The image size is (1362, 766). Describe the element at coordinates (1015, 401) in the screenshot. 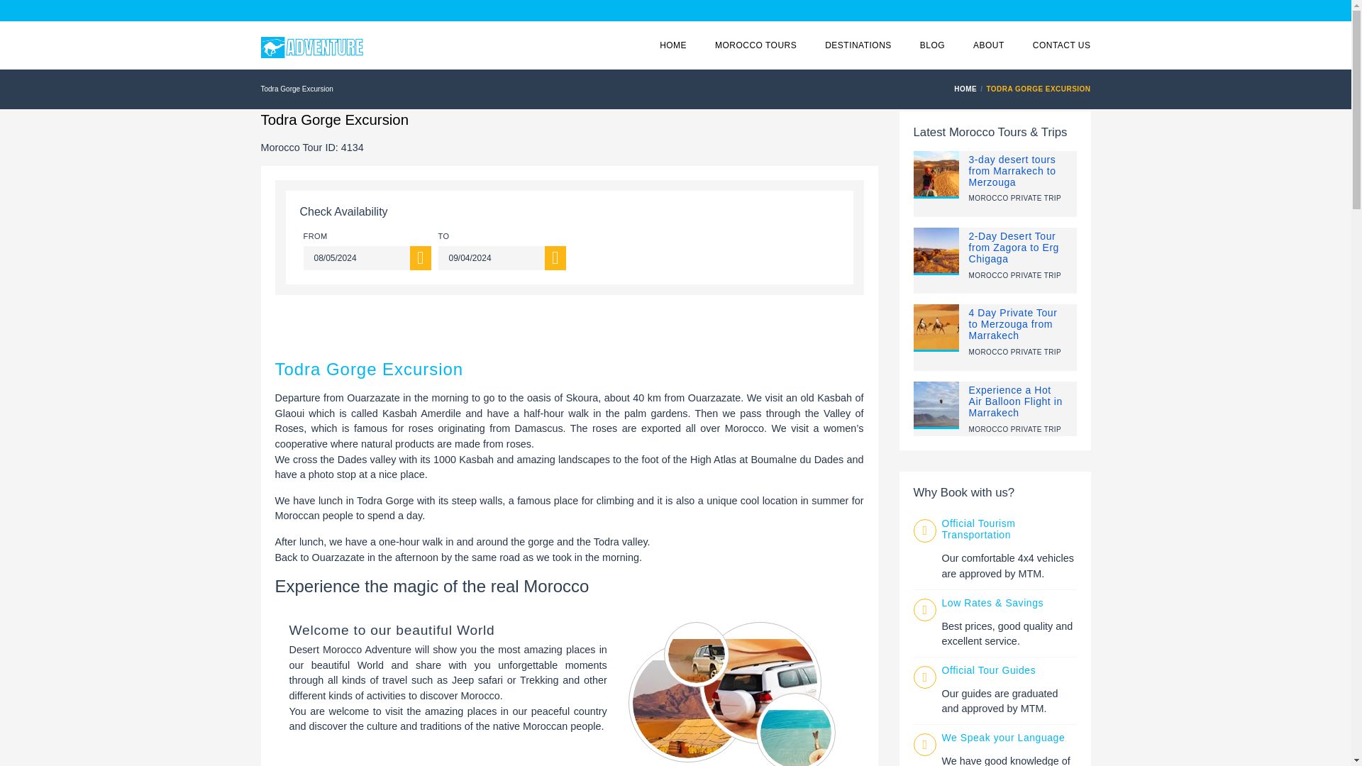

I see `Experience a Hot Air Balloon Flight in Marrakech` at that location.